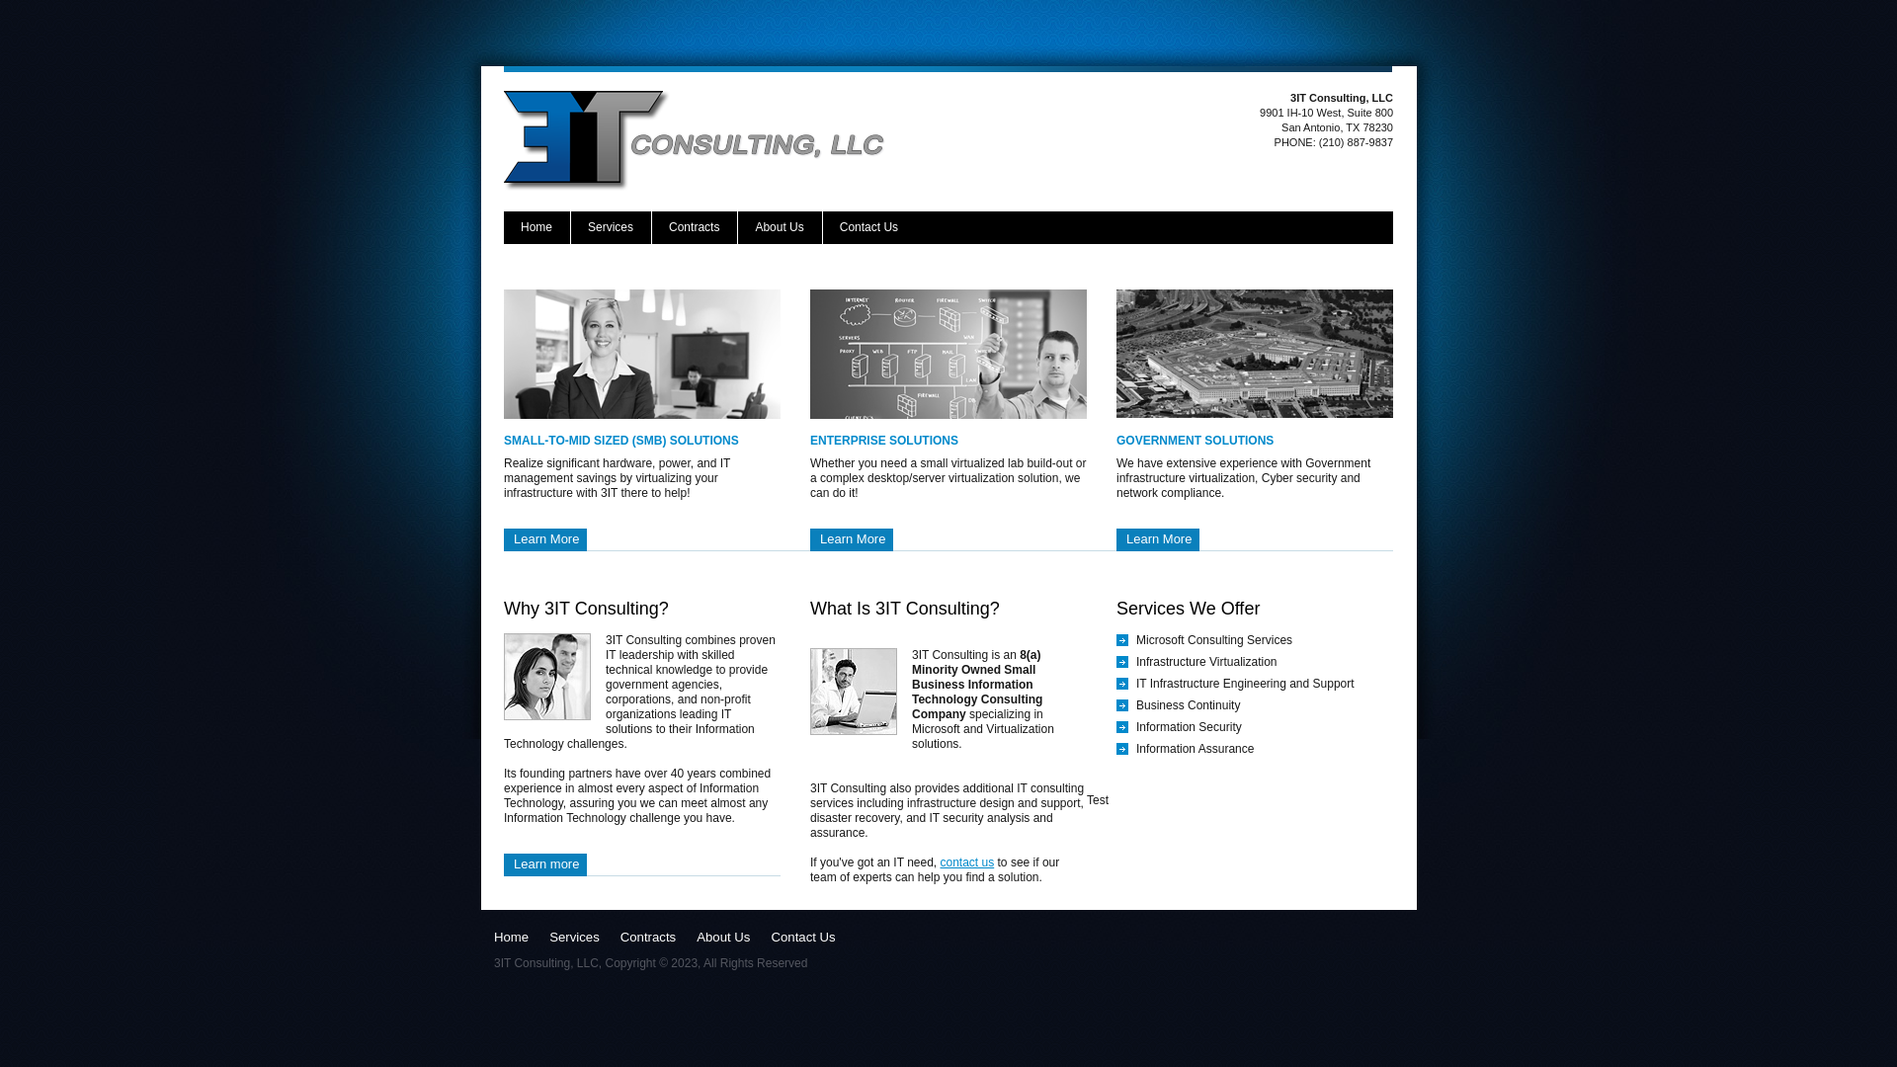 This screenshot has height=1067, width=1897. What do you see at coordinates (869, 227) in the screenshot?
I see `Contact Us` at bounding box center [869, 227].